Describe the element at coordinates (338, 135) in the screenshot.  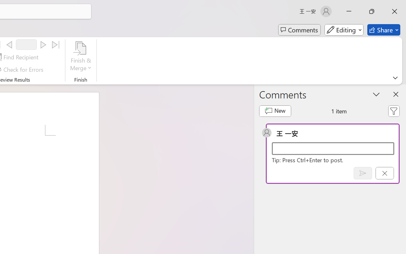
I see `Swap "from" and "to" languages.` at that location.